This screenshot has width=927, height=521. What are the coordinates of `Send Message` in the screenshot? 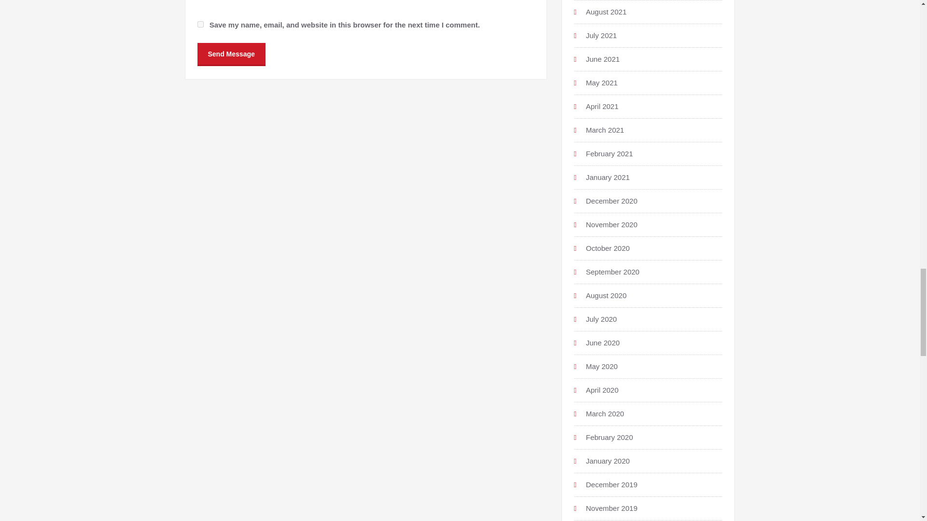 It's located at (231, 53).